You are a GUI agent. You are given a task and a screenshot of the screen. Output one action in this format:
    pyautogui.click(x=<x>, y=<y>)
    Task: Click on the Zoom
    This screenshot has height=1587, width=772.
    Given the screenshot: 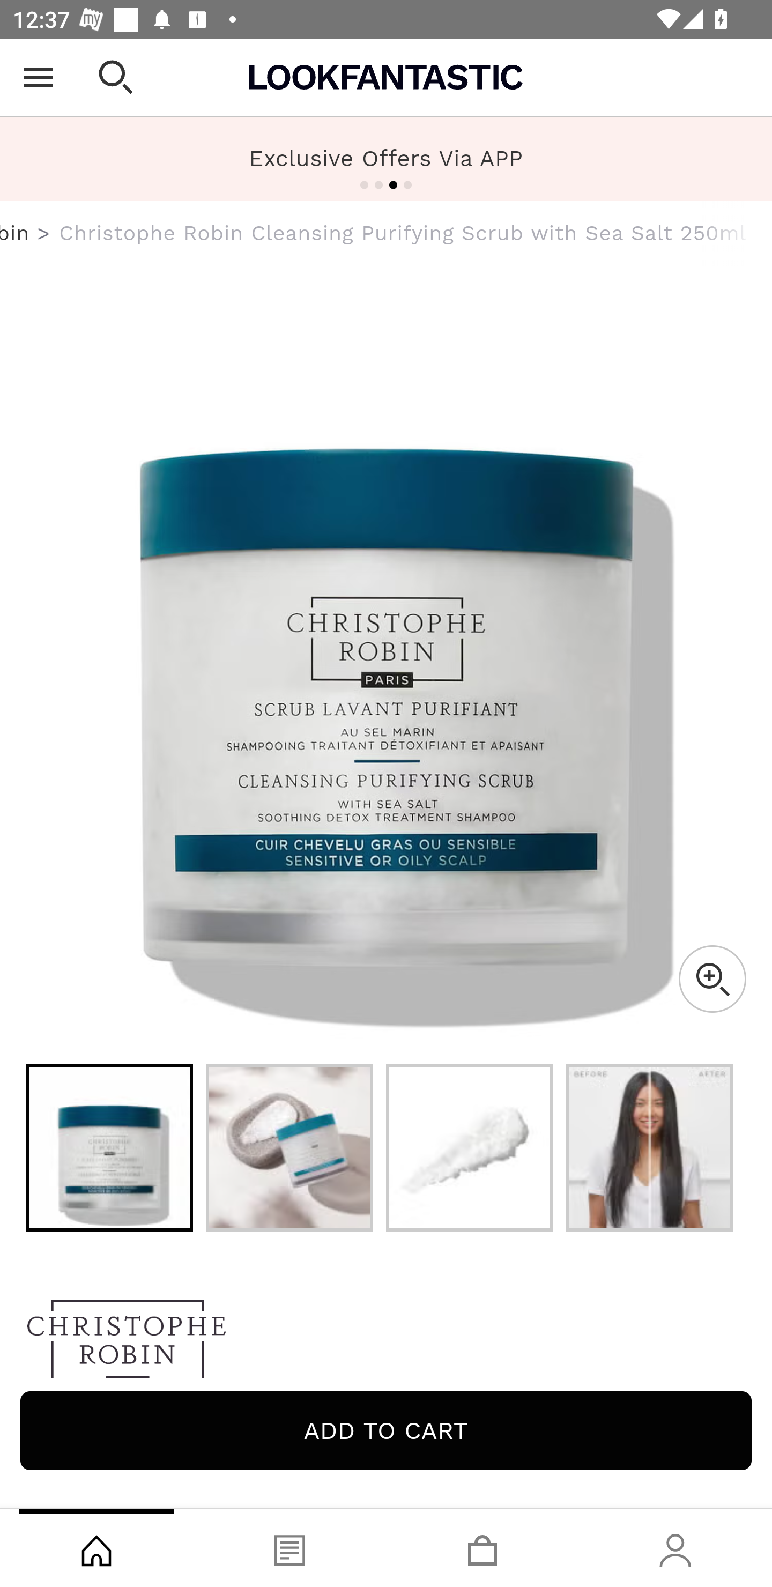 What is the action you would take?
    pyautogui.click(x=712, y=979)
    